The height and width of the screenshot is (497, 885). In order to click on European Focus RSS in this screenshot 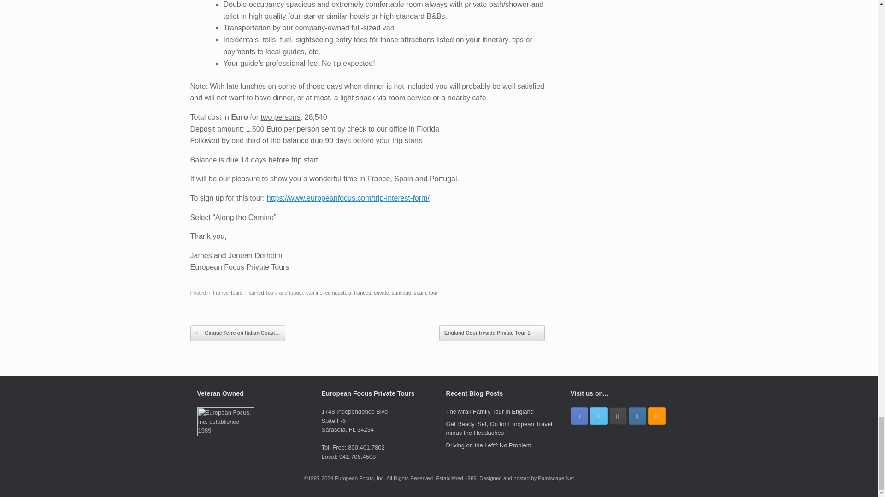, I will do `click(656, 416)`.